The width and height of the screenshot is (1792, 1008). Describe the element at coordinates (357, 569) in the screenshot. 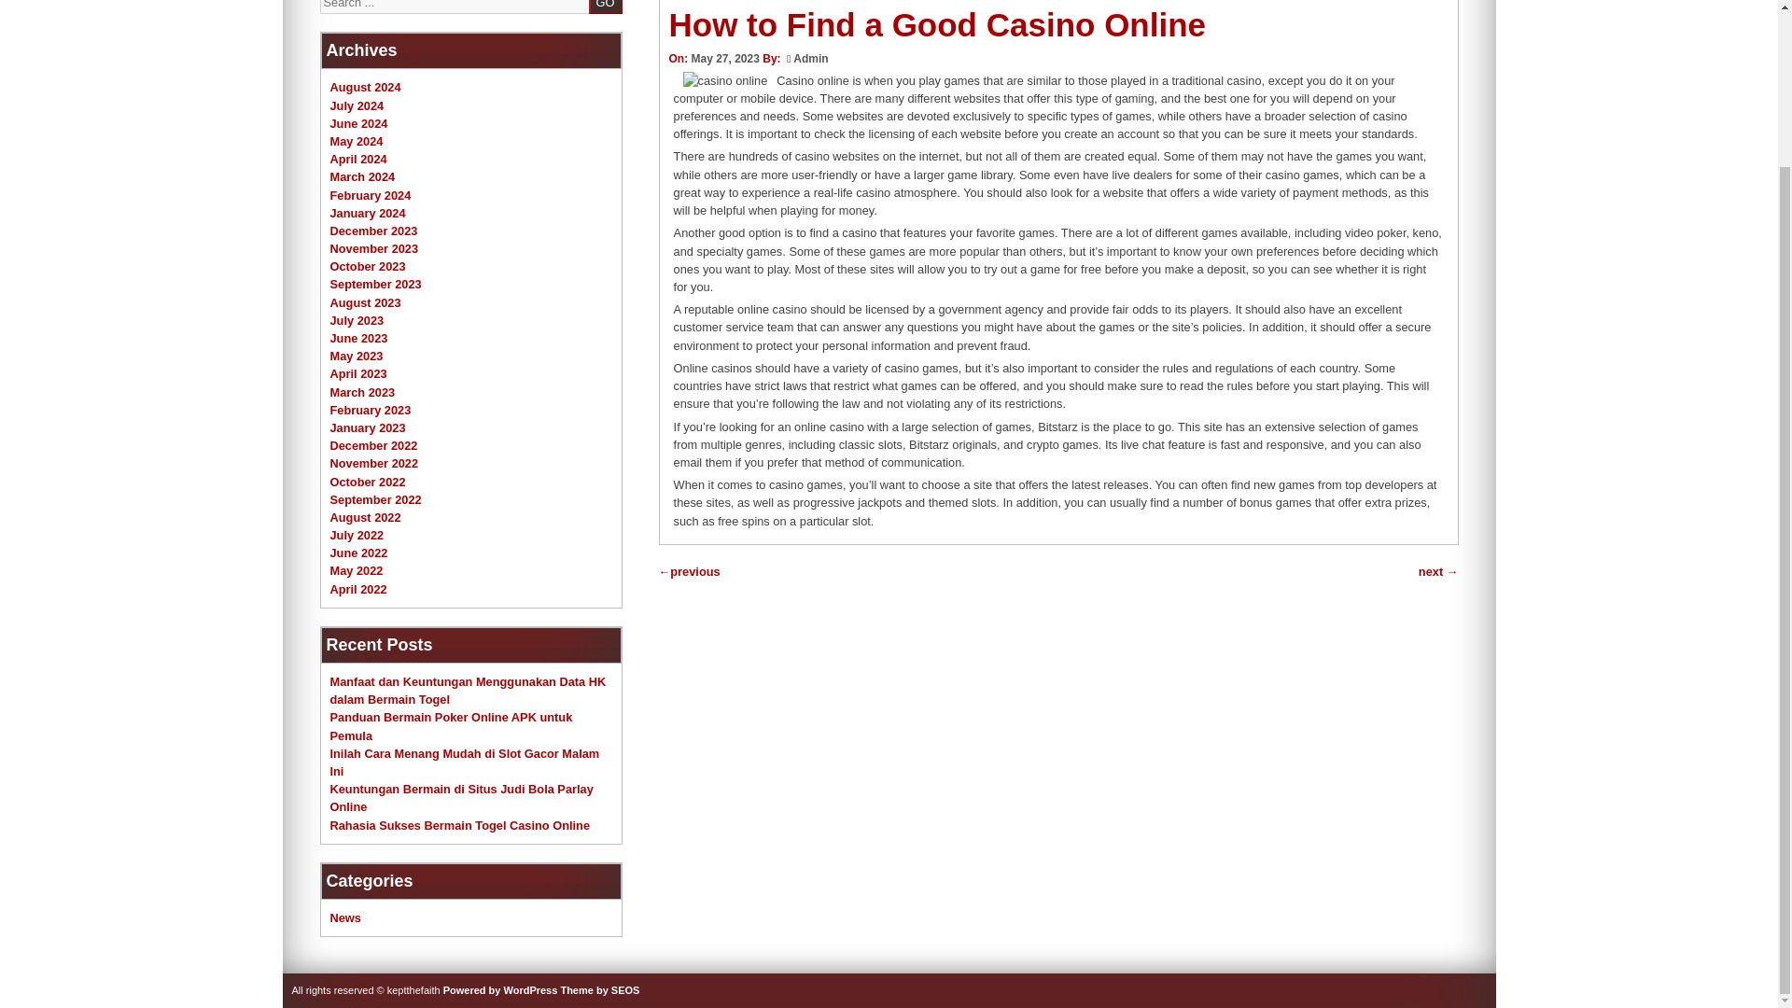

I see `May 2022` at that location.